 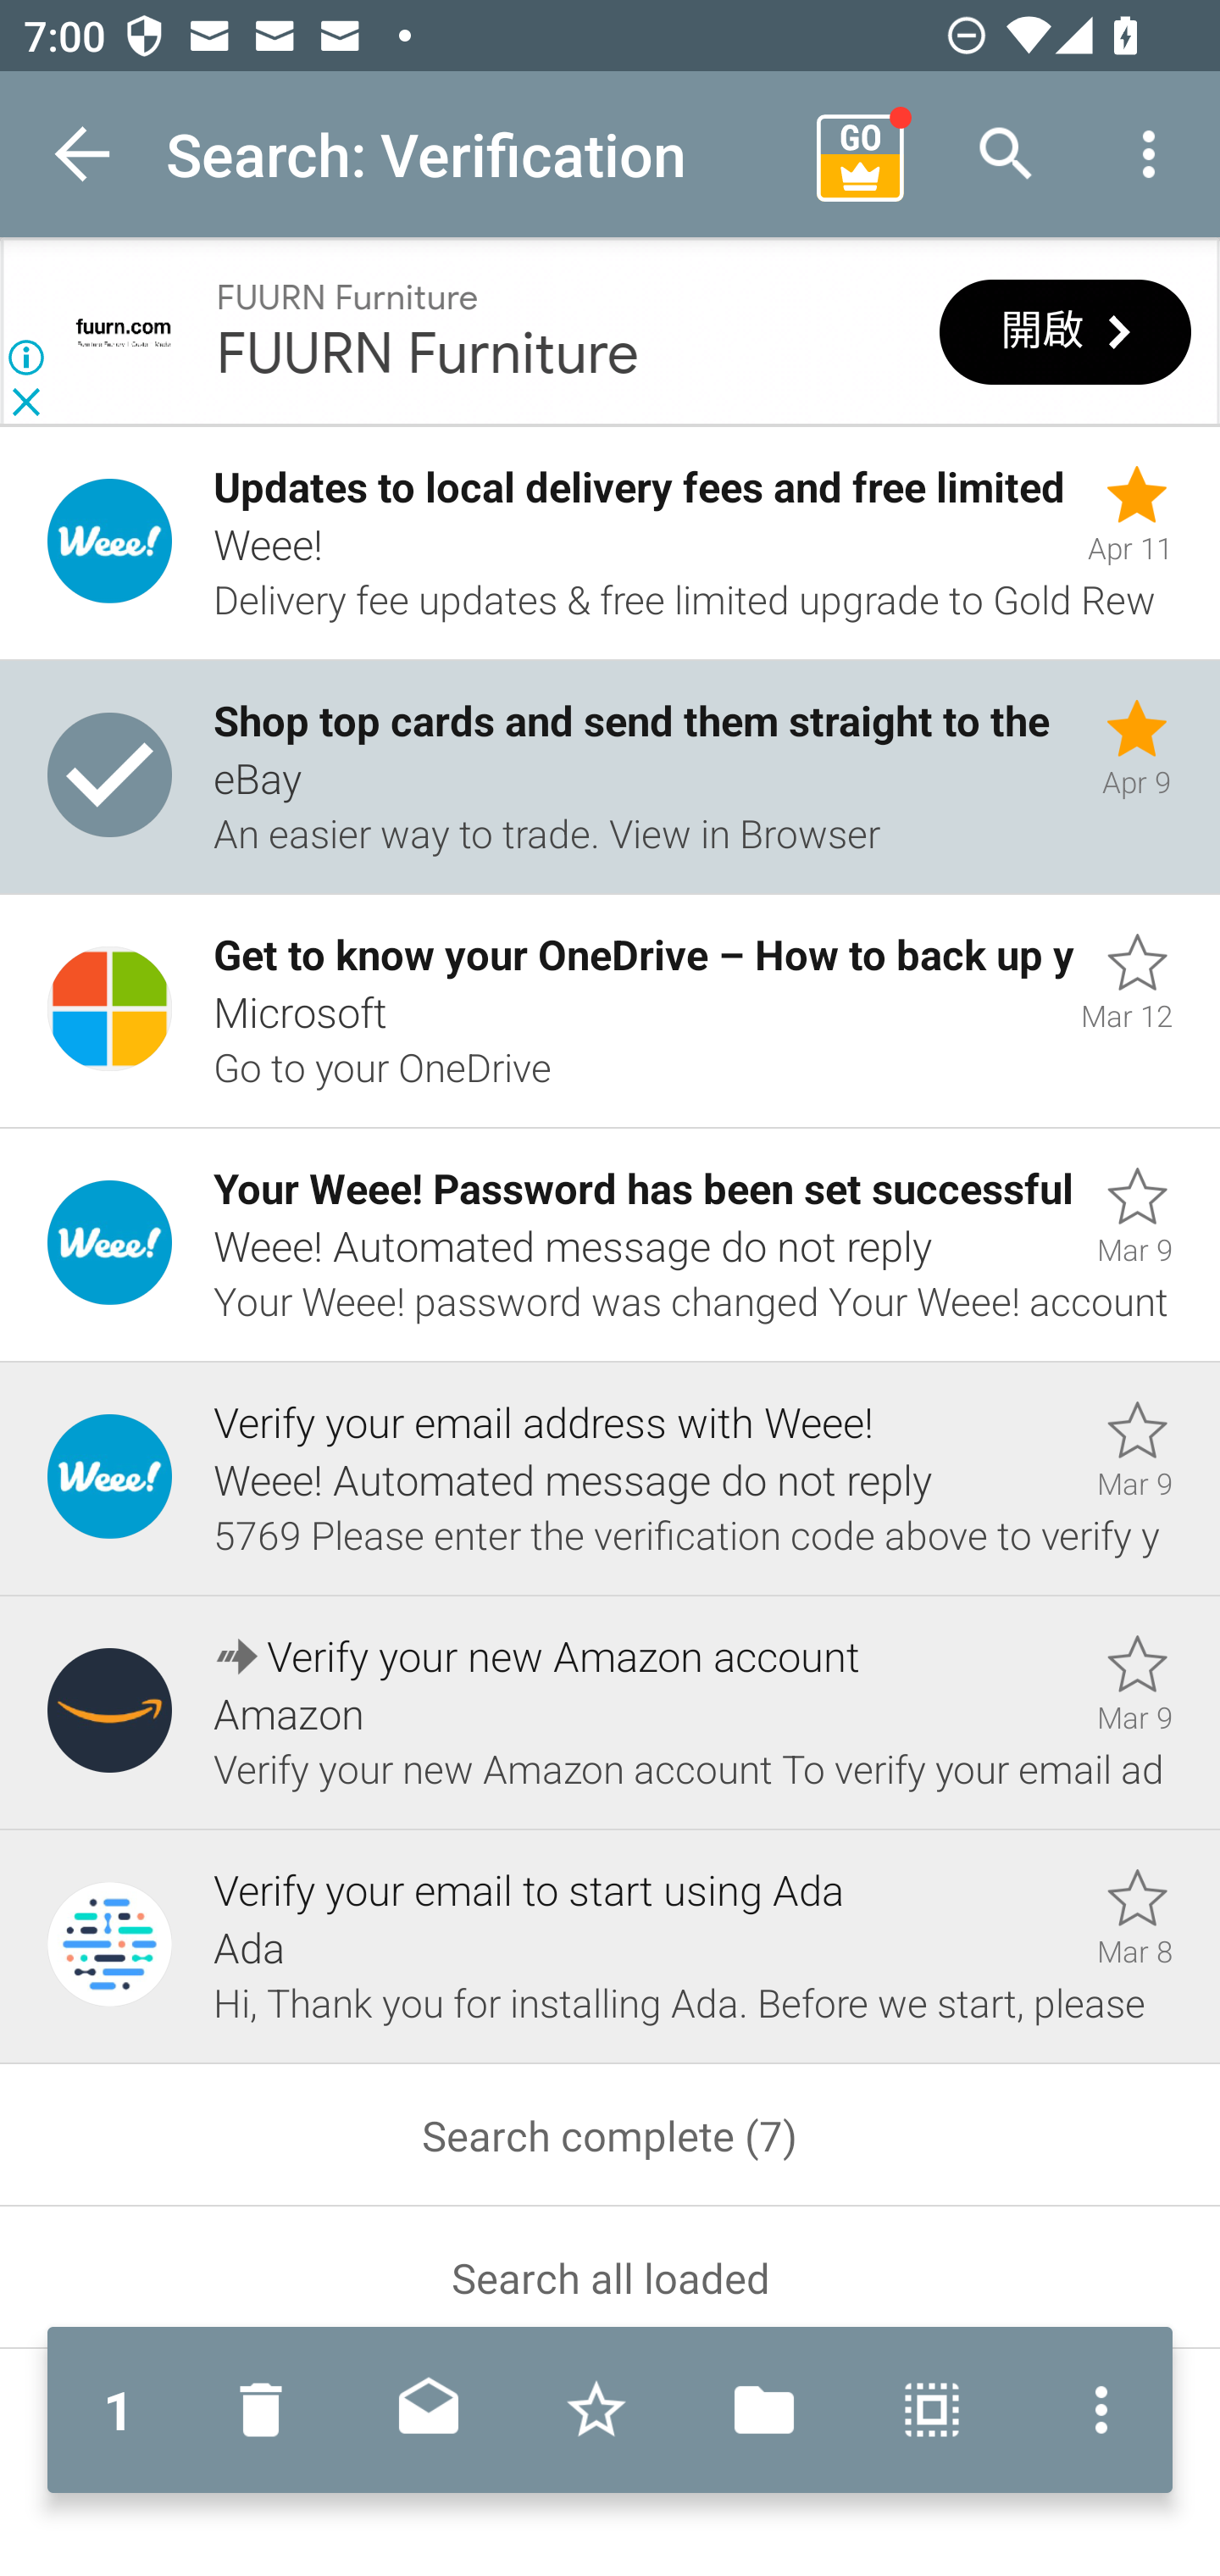 I want to click on Search, so click(x=1006, y=154).